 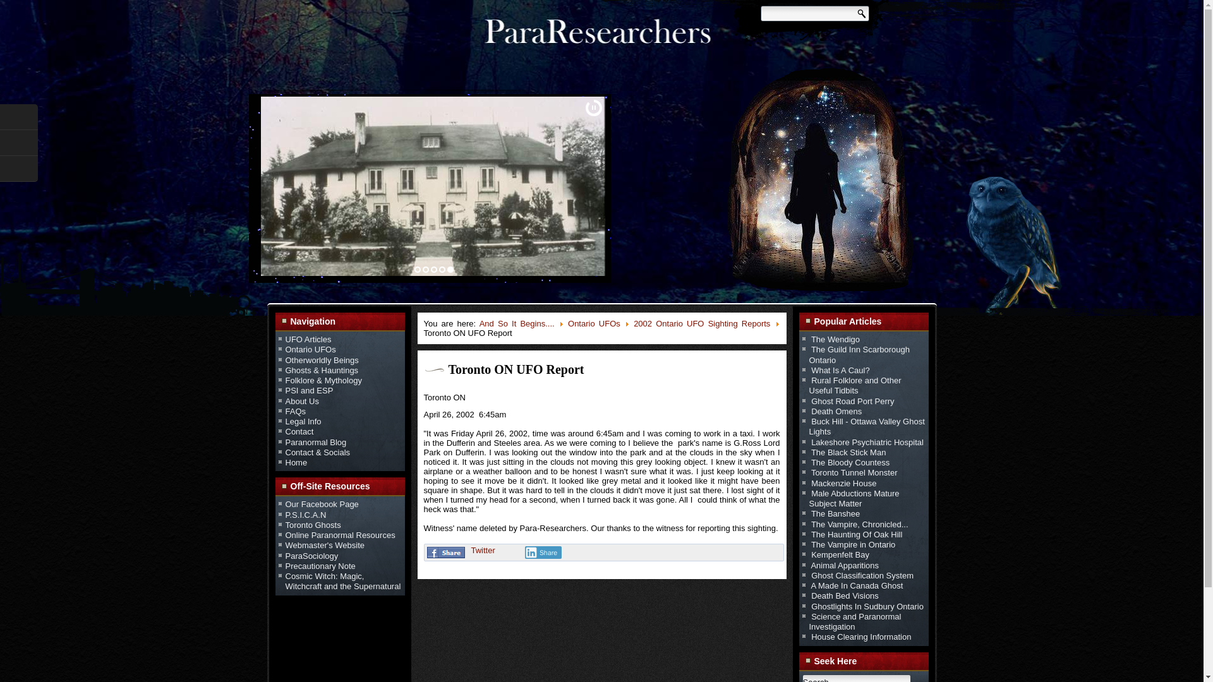 What do you see at coordinates (296, 410) in the screenshot?
I see `FAQs` at bounding box center [296, 410].